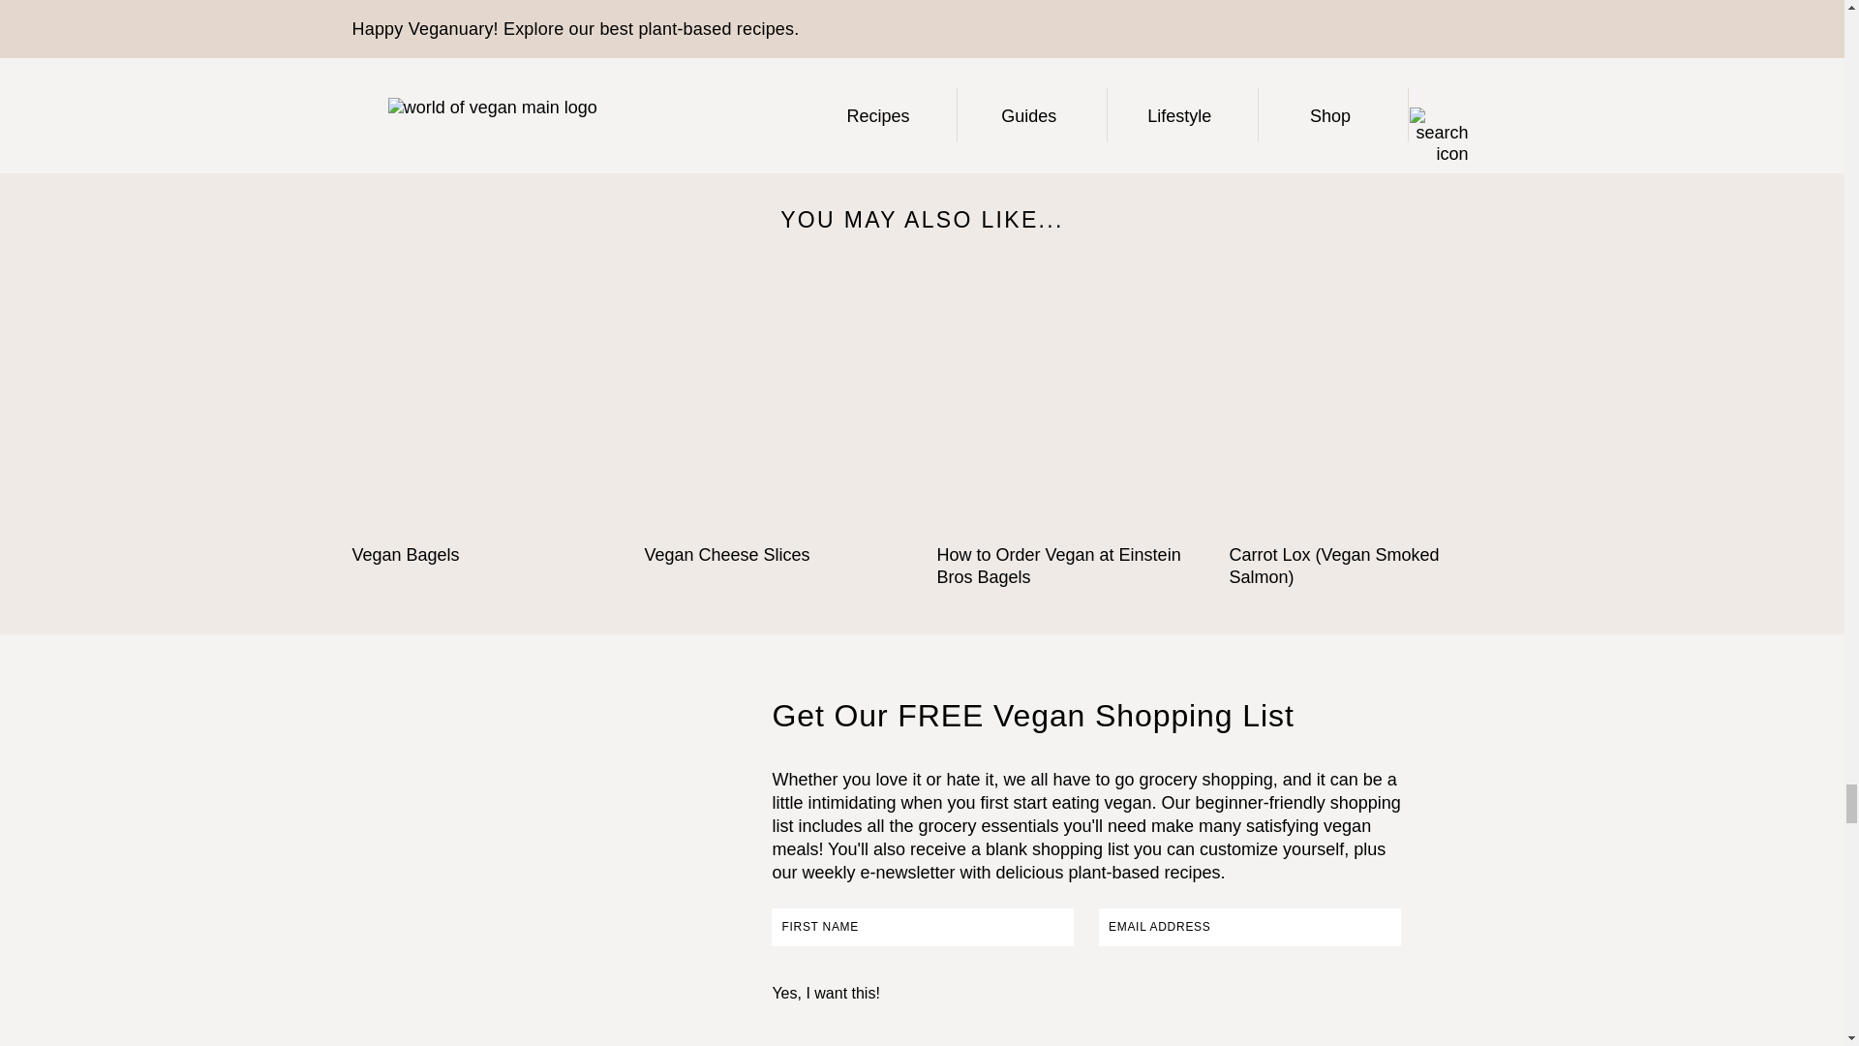  What do you see at coordinates (484, 407) in the screenshot?
I see `Vegan Bagels` at bounding box center [484, 407].